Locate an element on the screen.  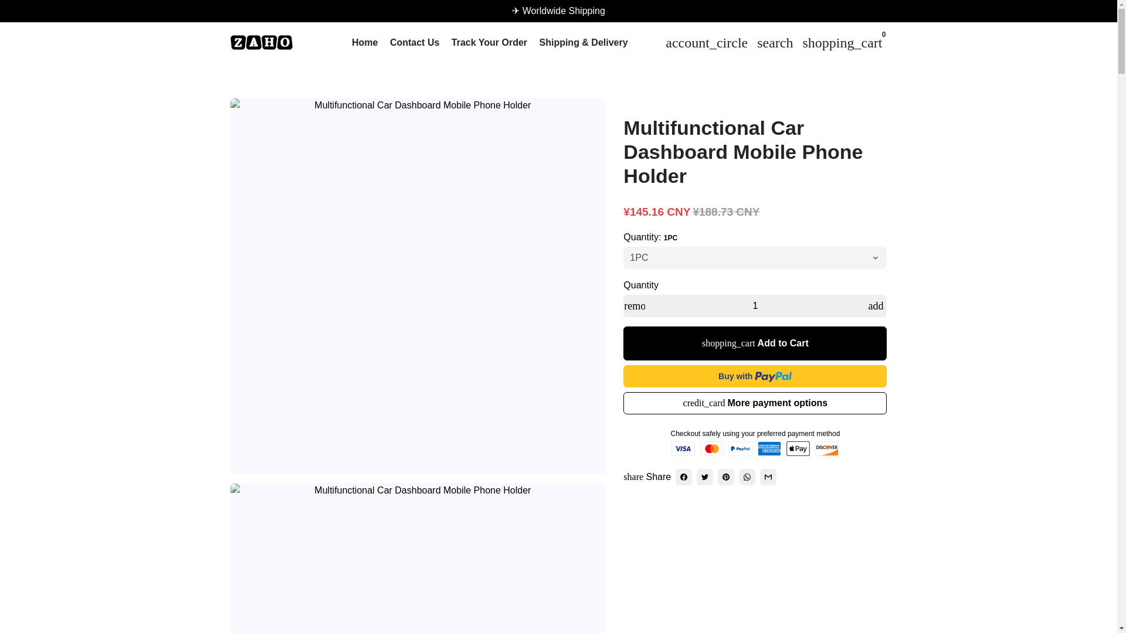
Increase item quantity by one is located at coordinates (876, 306).